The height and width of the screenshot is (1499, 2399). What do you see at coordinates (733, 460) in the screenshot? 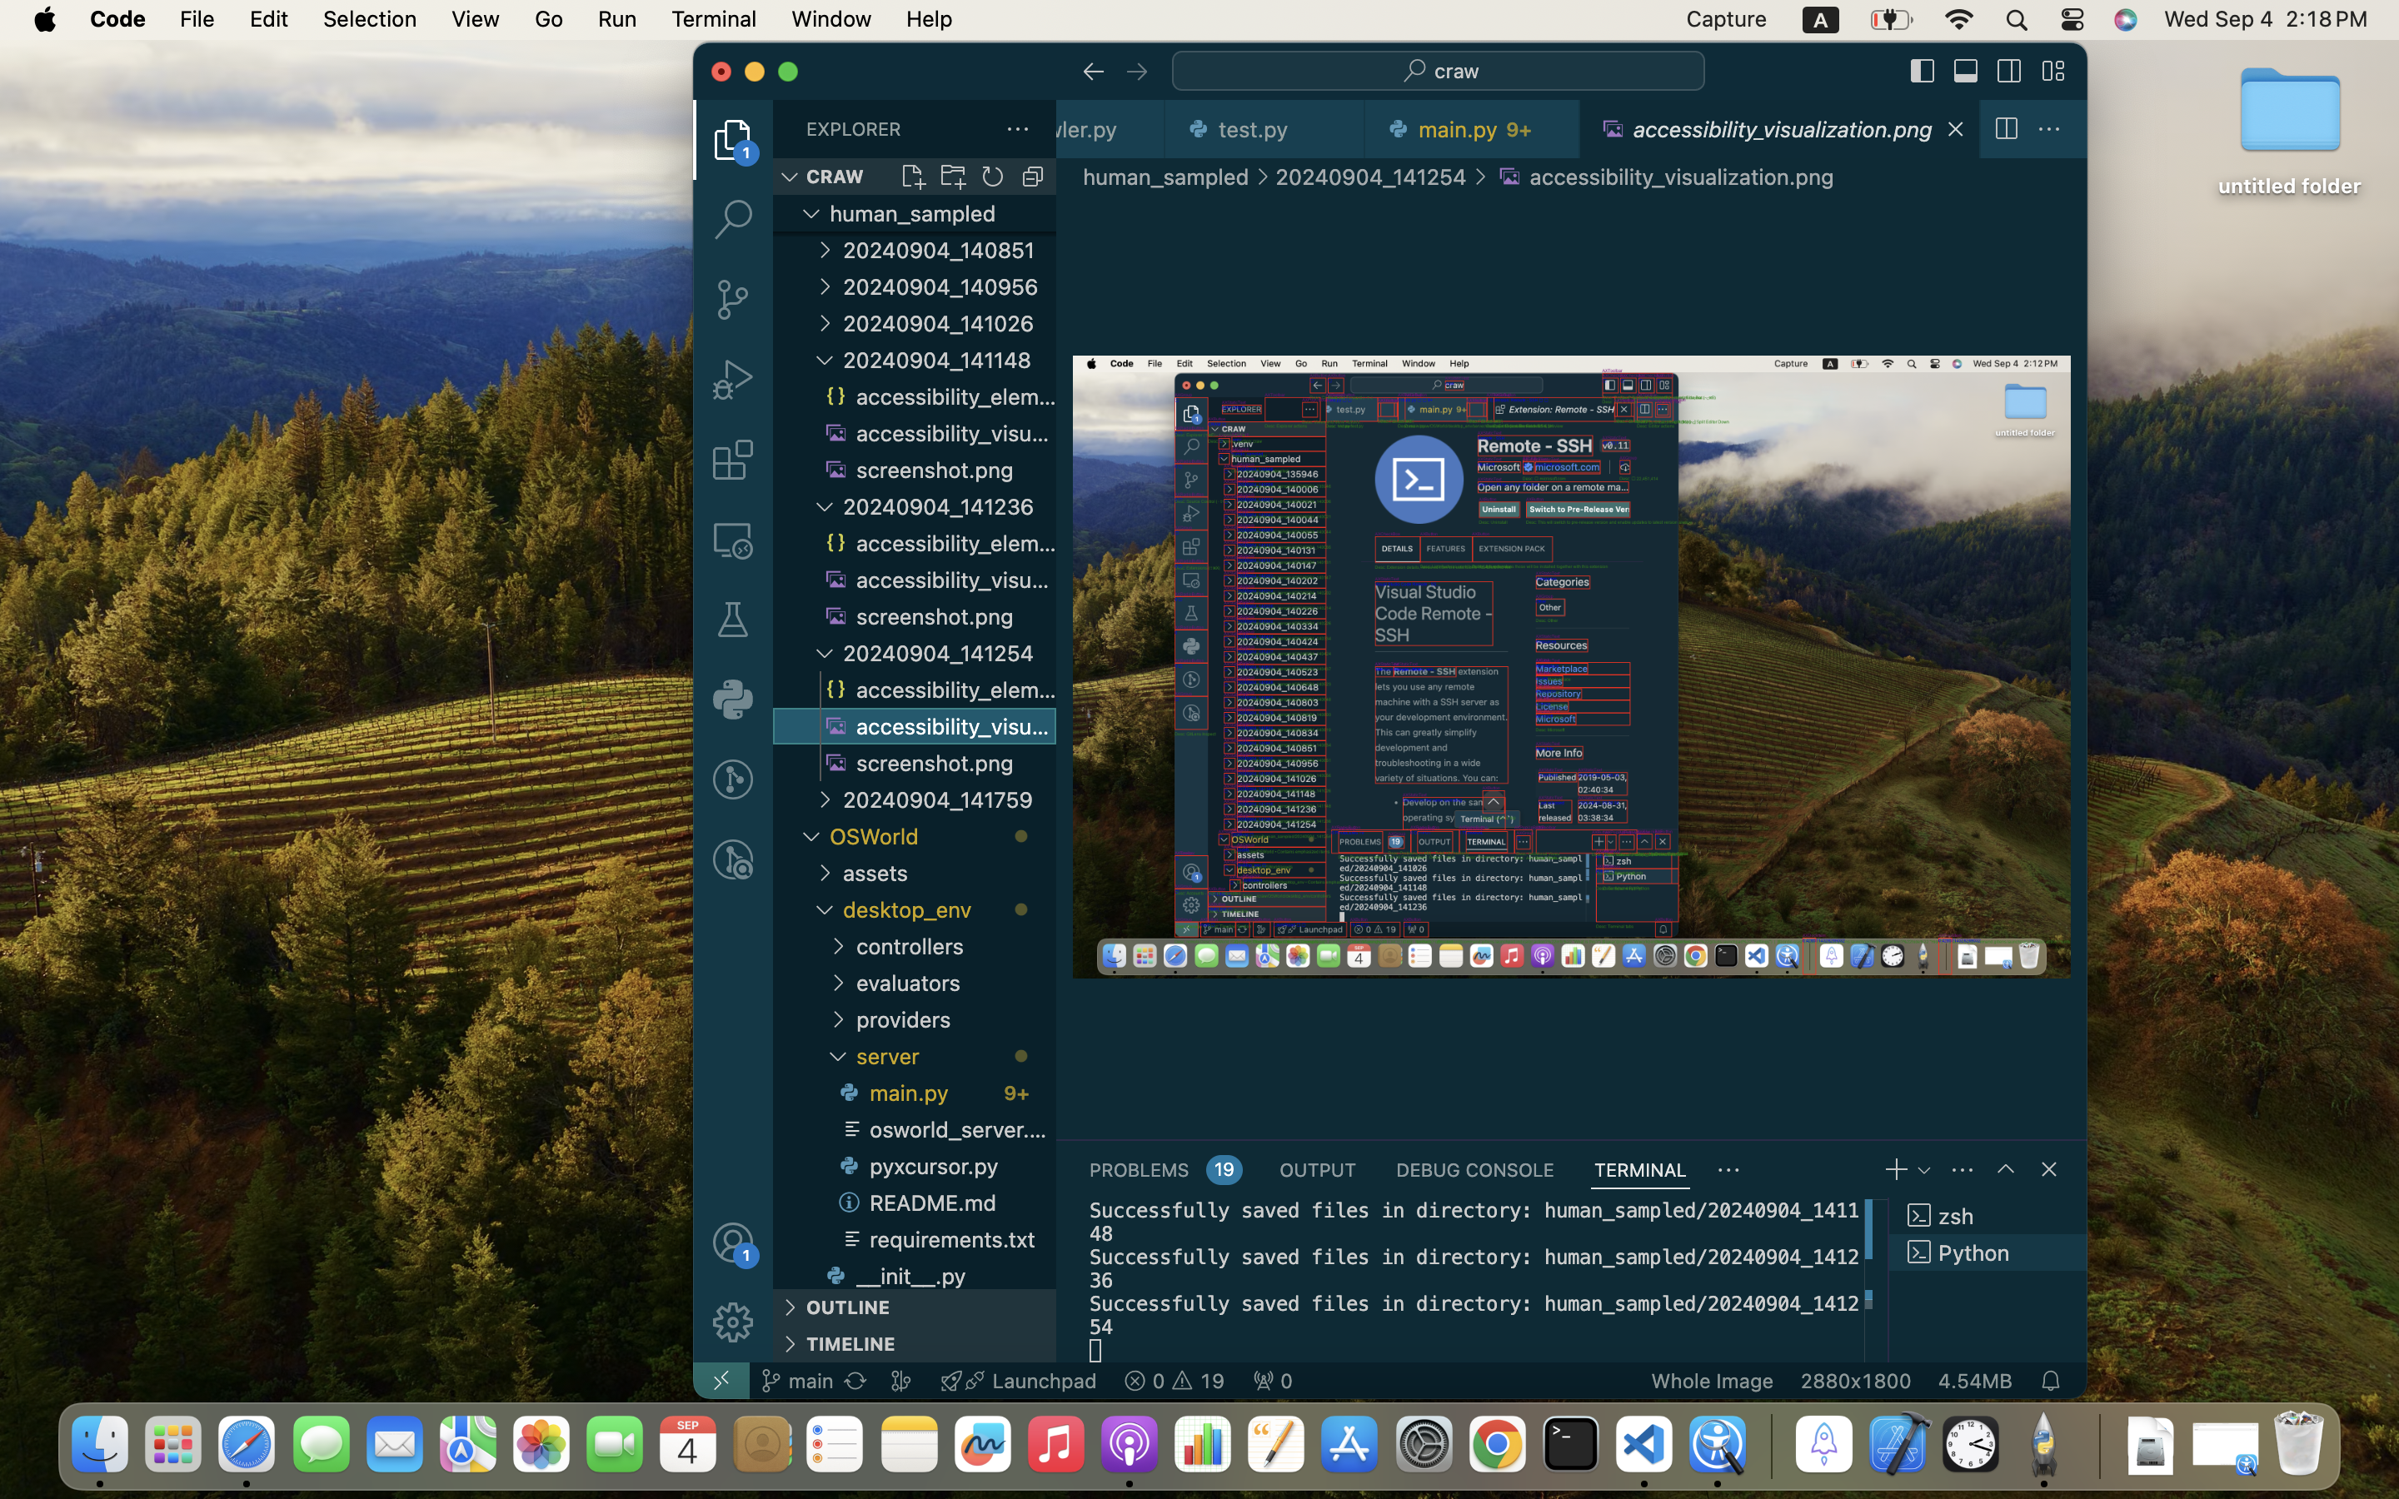
I see `` at bounding box center [733, 460].